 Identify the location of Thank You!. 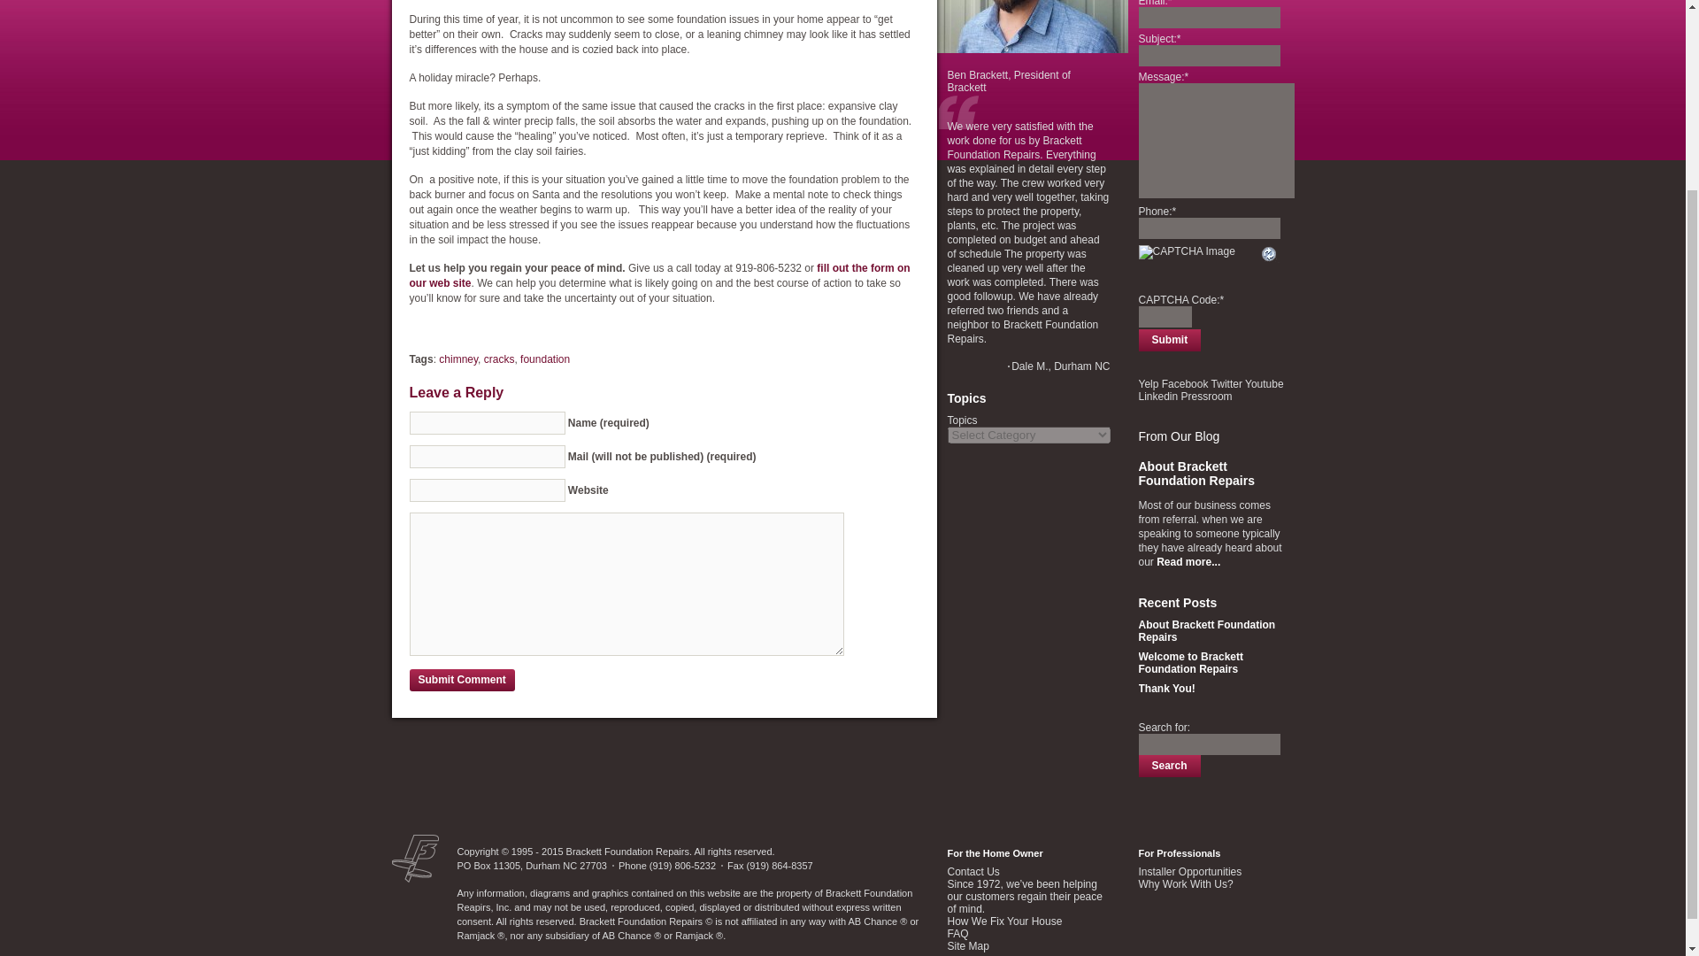
(1166, 689).